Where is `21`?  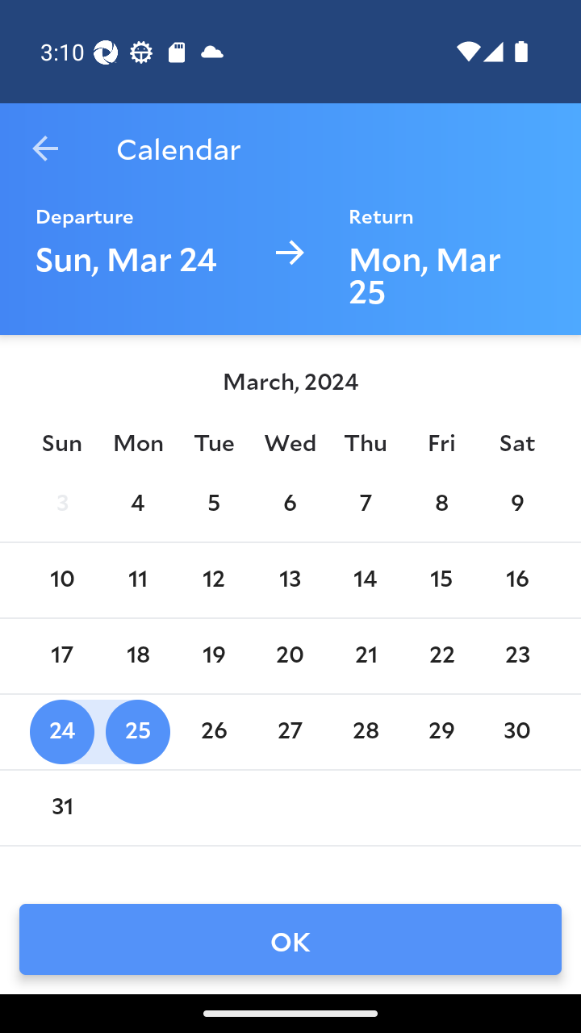 21 is located at coordinates (366, 655).